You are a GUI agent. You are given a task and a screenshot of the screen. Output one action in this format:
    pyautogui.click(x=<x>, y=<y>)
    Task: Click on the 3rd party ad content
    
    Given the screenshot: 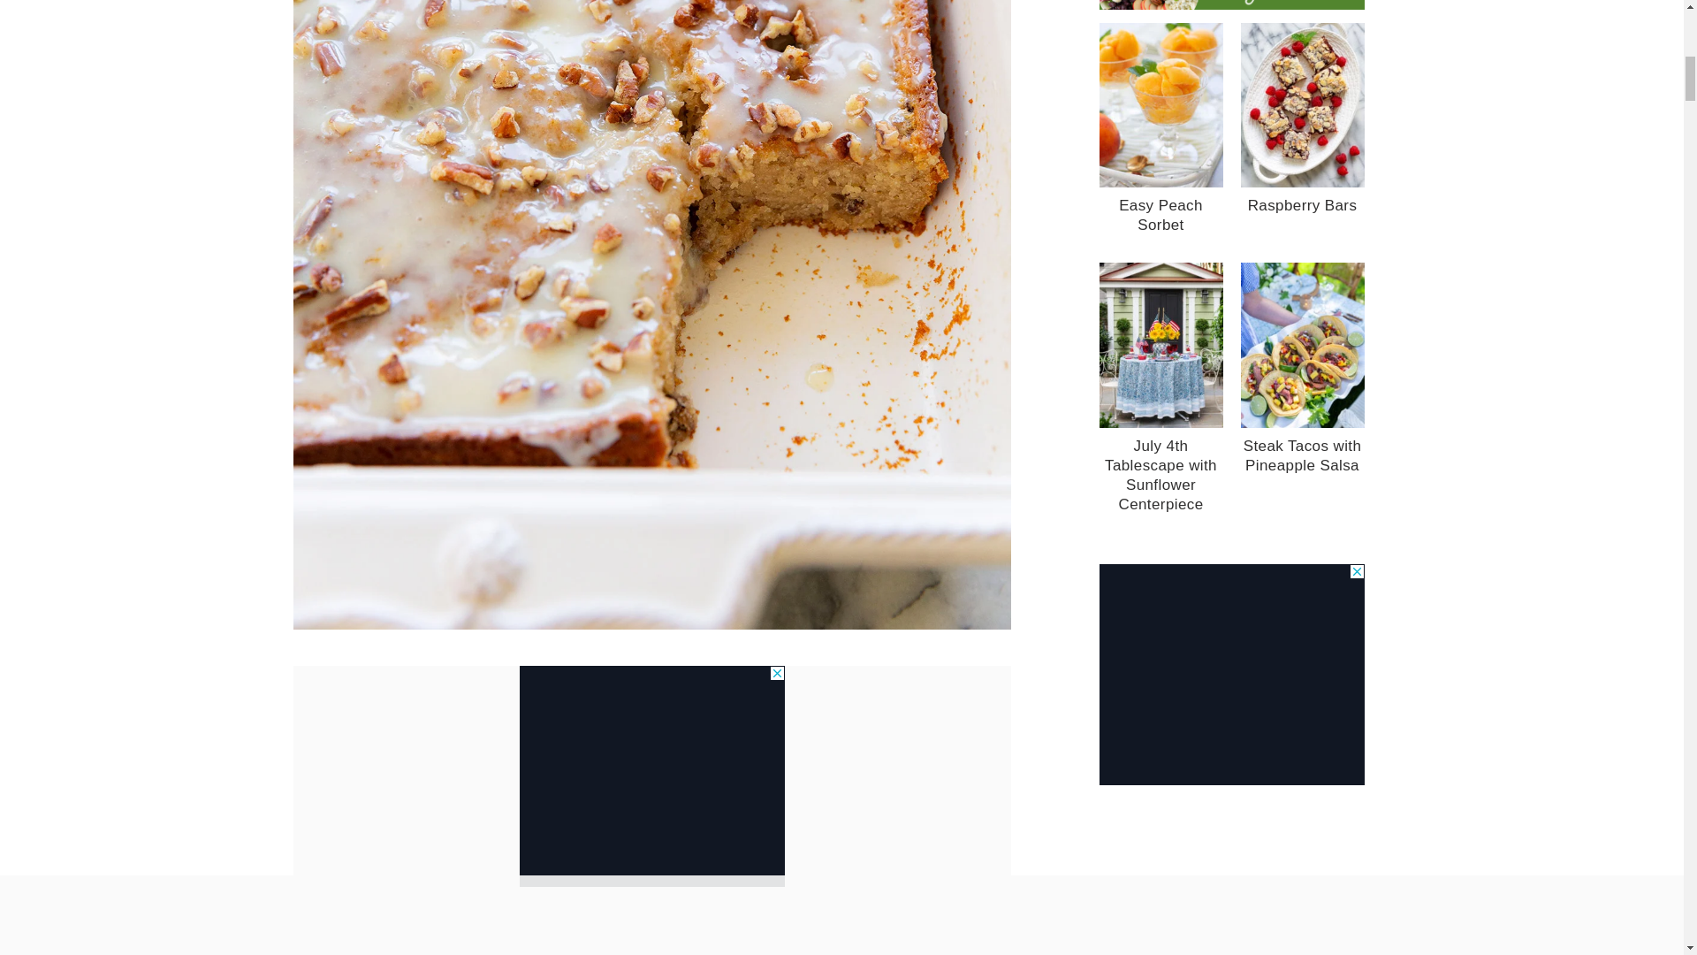 What is the action you would take?
    pyautogui.click(x=651, y=776)
    